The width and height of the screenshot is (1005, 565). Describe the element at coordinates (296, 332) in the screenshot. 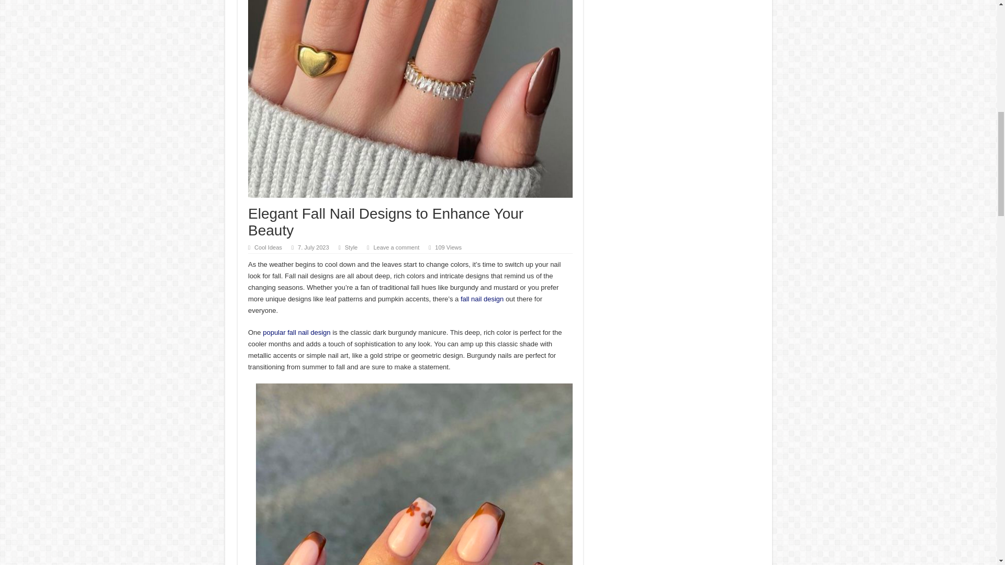

I see `Stunning Fall Nail Designs to Enhance Your Beauty` at that location.